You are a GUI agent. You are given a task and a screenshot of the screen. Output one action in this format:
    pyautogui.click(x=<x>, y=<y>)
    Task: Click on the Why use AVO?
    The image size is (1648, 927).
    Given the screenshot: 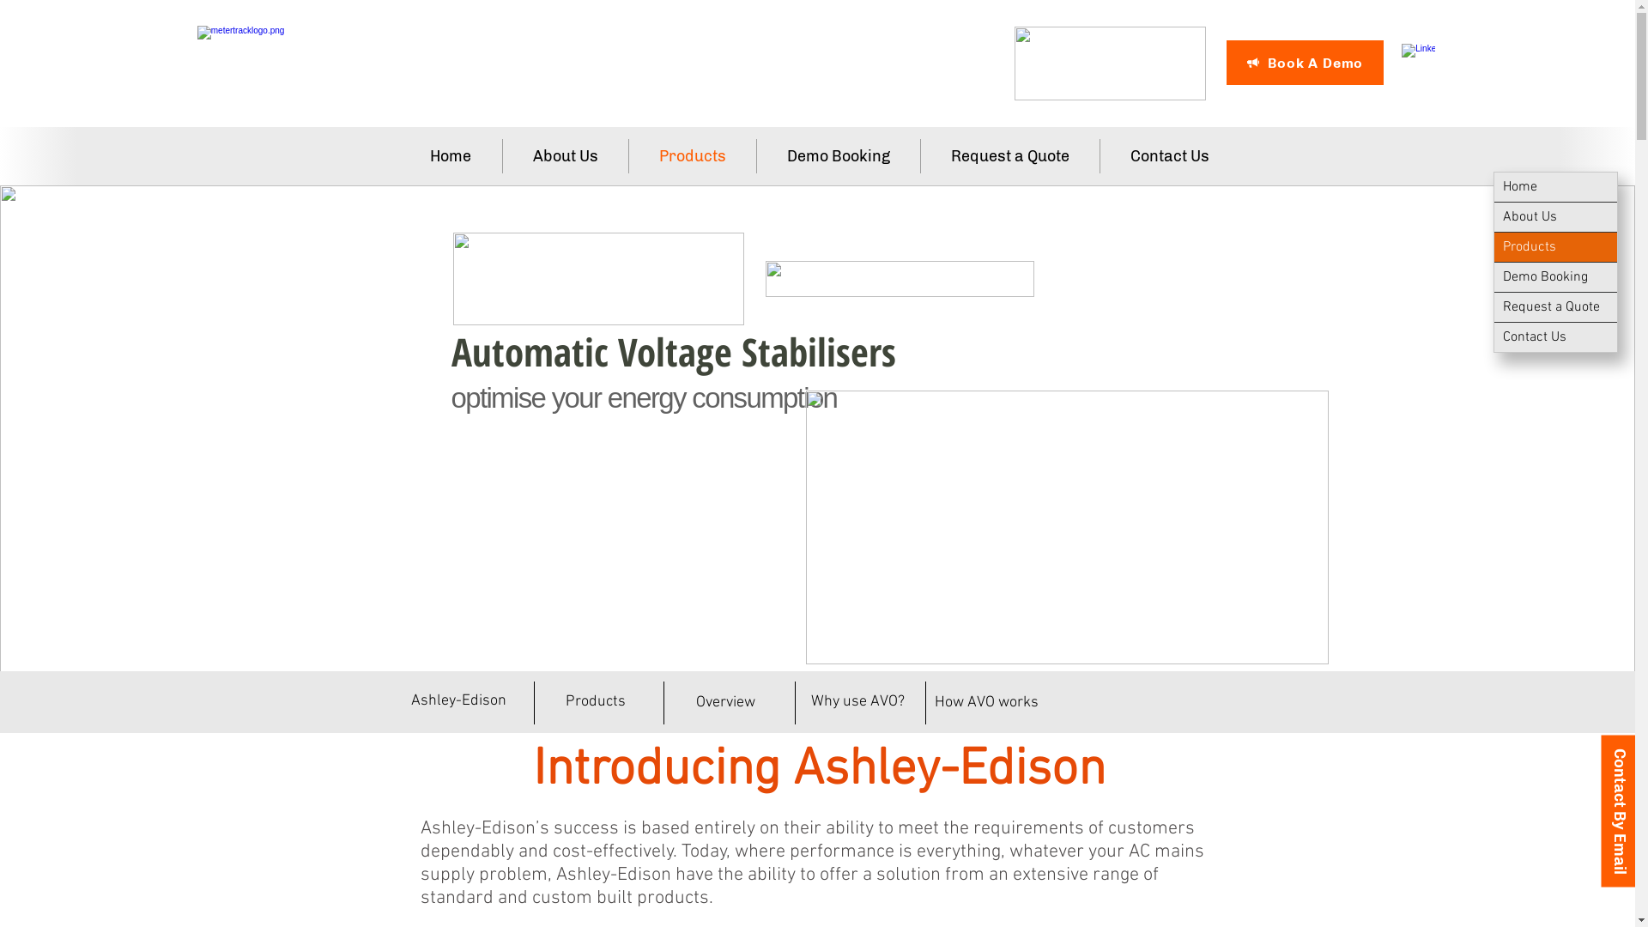 What is the action you would take?
    pyautogui.click(x=857, y=702)
    